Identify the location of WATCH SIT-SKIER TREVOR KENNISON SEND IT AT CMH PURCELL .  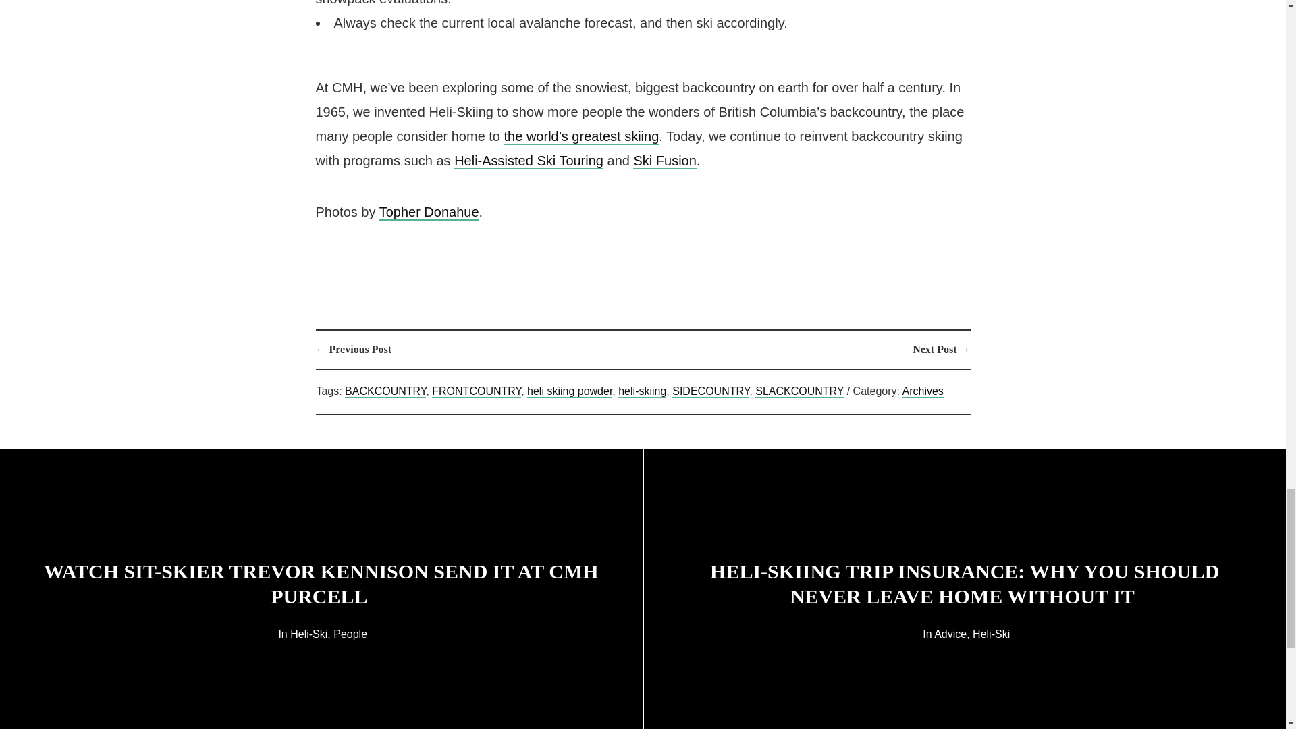
(321, 583).